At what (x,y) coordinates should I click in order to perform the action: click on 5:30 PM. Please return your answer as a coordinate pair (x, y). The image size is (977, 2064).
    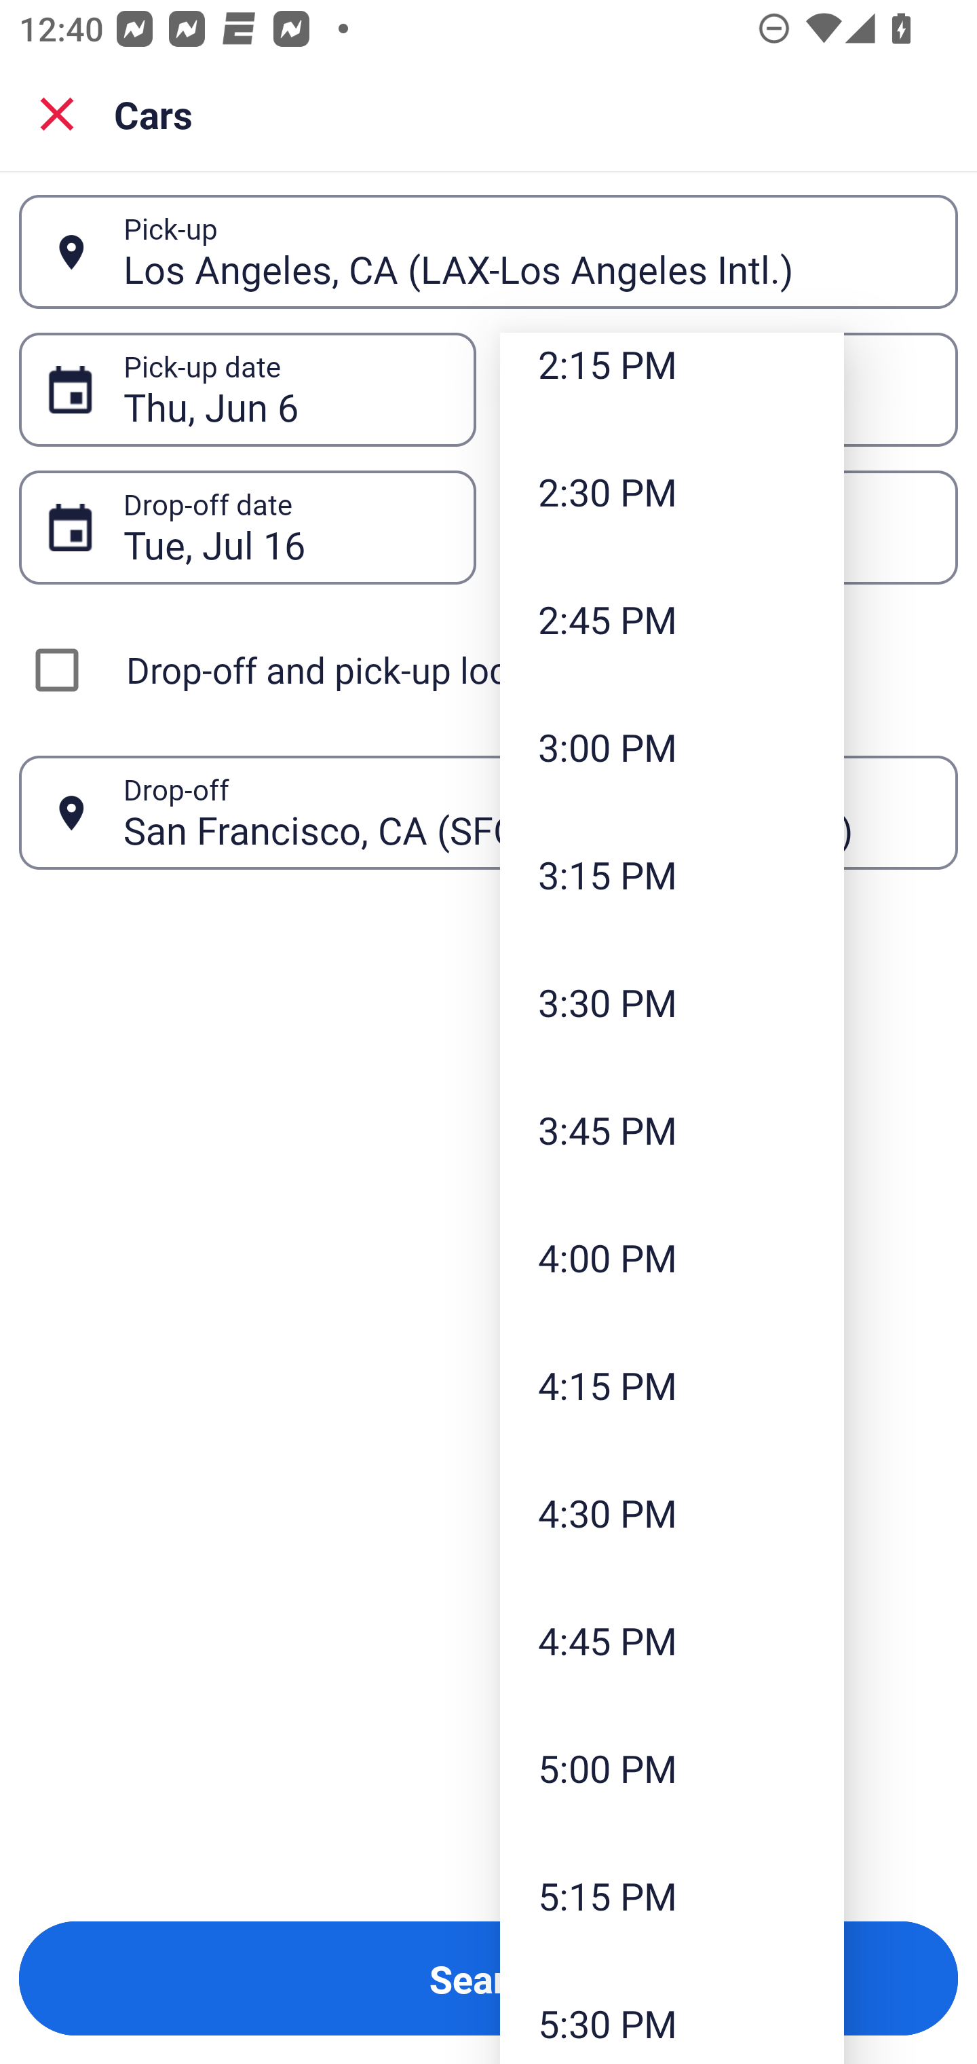
    Looking at the image, I should click on (672, 2011).